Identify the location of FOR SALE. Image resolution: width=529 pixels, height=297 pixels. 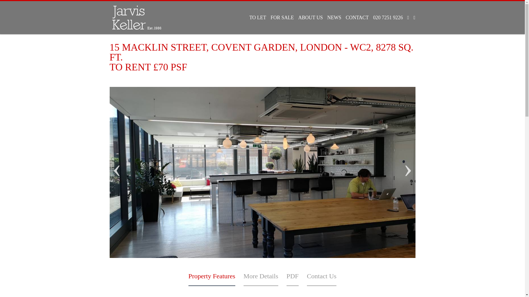
(282, 18).